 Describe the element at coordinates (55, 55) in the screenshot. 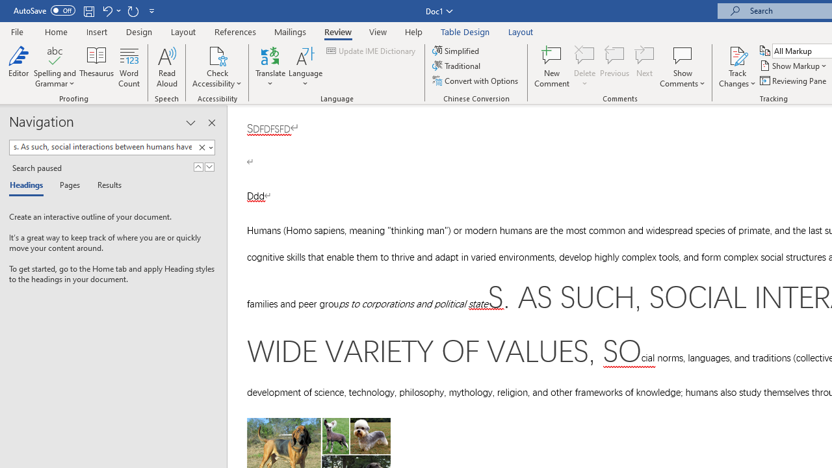

I see `Spelling and Grammar` at that location.